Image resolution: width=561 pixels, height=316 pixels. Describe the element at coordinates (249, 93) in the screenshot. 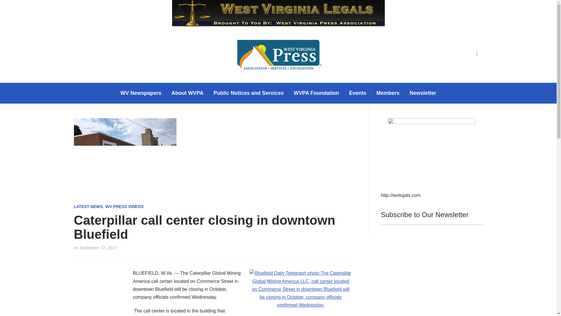

I see `Public Notices and Services` at that location.